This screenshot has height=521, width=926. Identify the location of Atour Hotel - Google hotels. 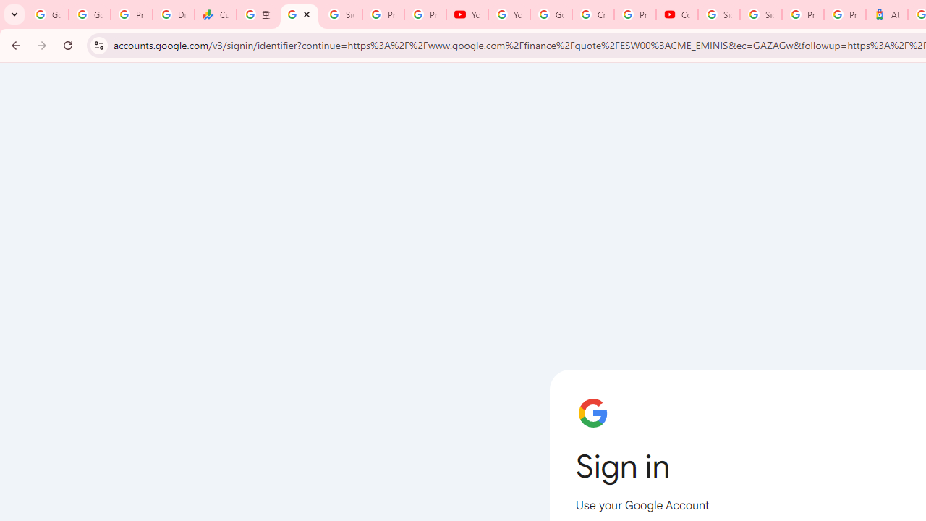
(887, 14).